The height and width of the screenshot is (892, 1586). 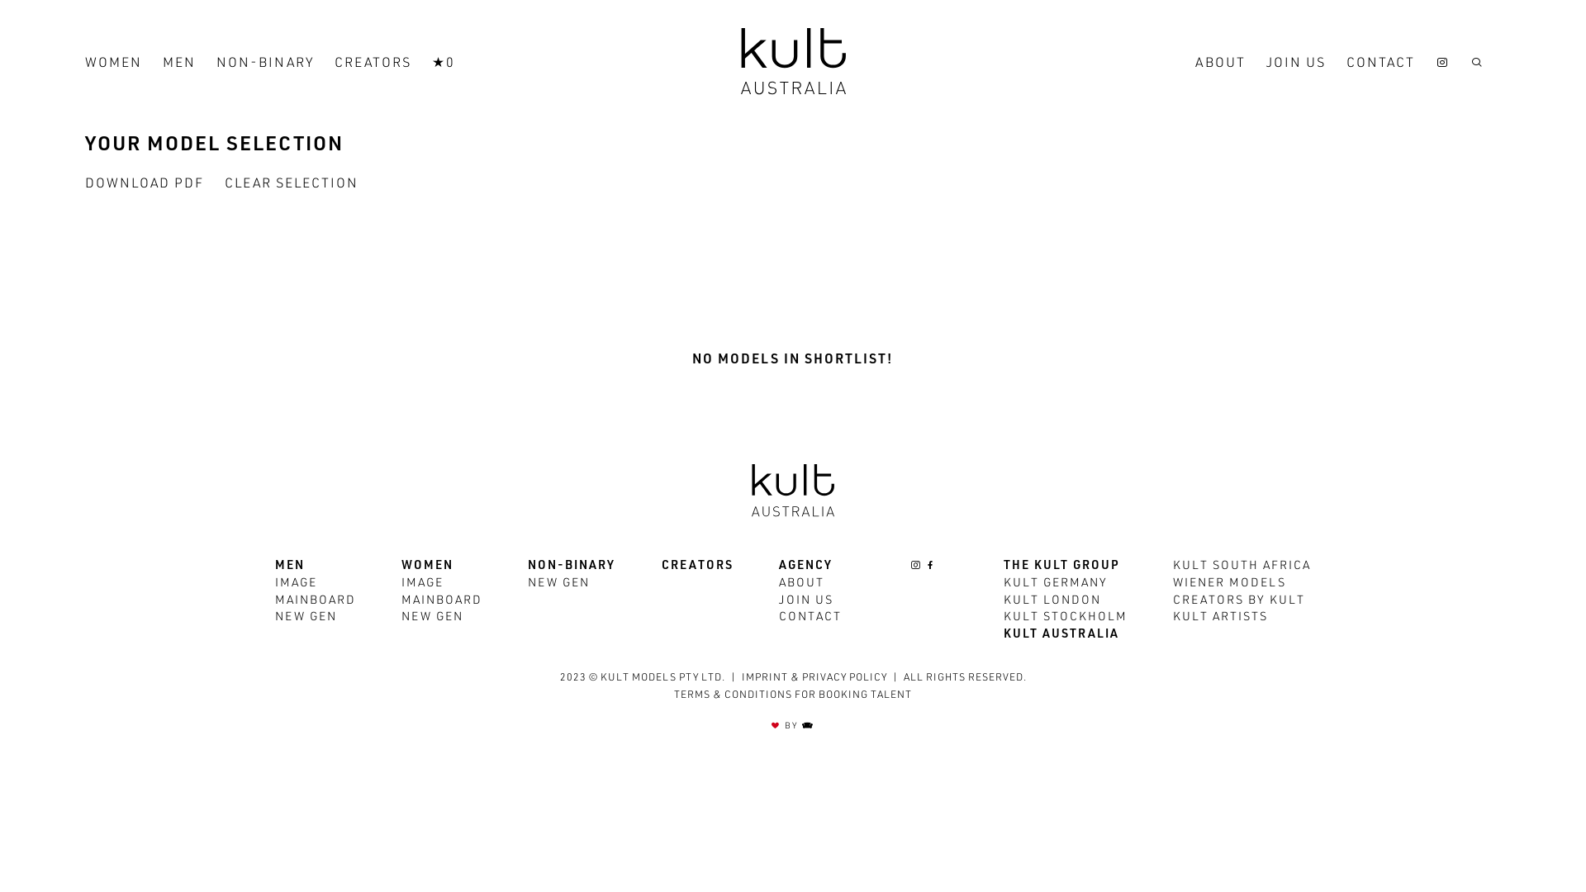 I want to click on MAINBOARD, so click(x=442, y=601).